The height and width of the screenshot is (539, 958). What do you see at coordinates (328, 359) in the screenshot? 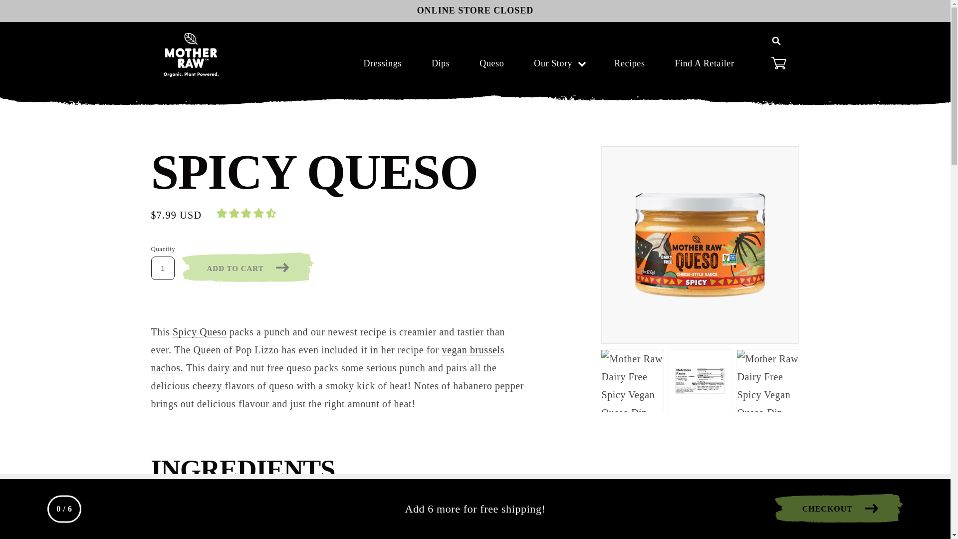
I see `vegan brussels nachos.` at bounding box center [328, 359].